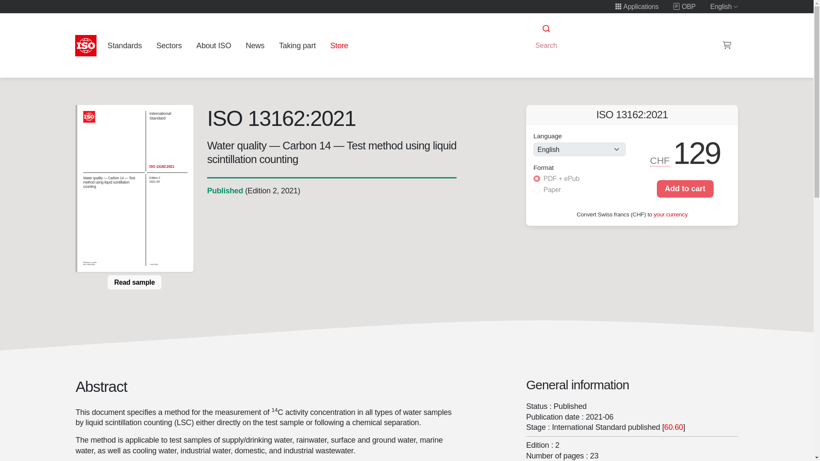 The image size is (820, 461). Describe the element at coordinates (724, 6) in the screenshot. I see `English` at that location.